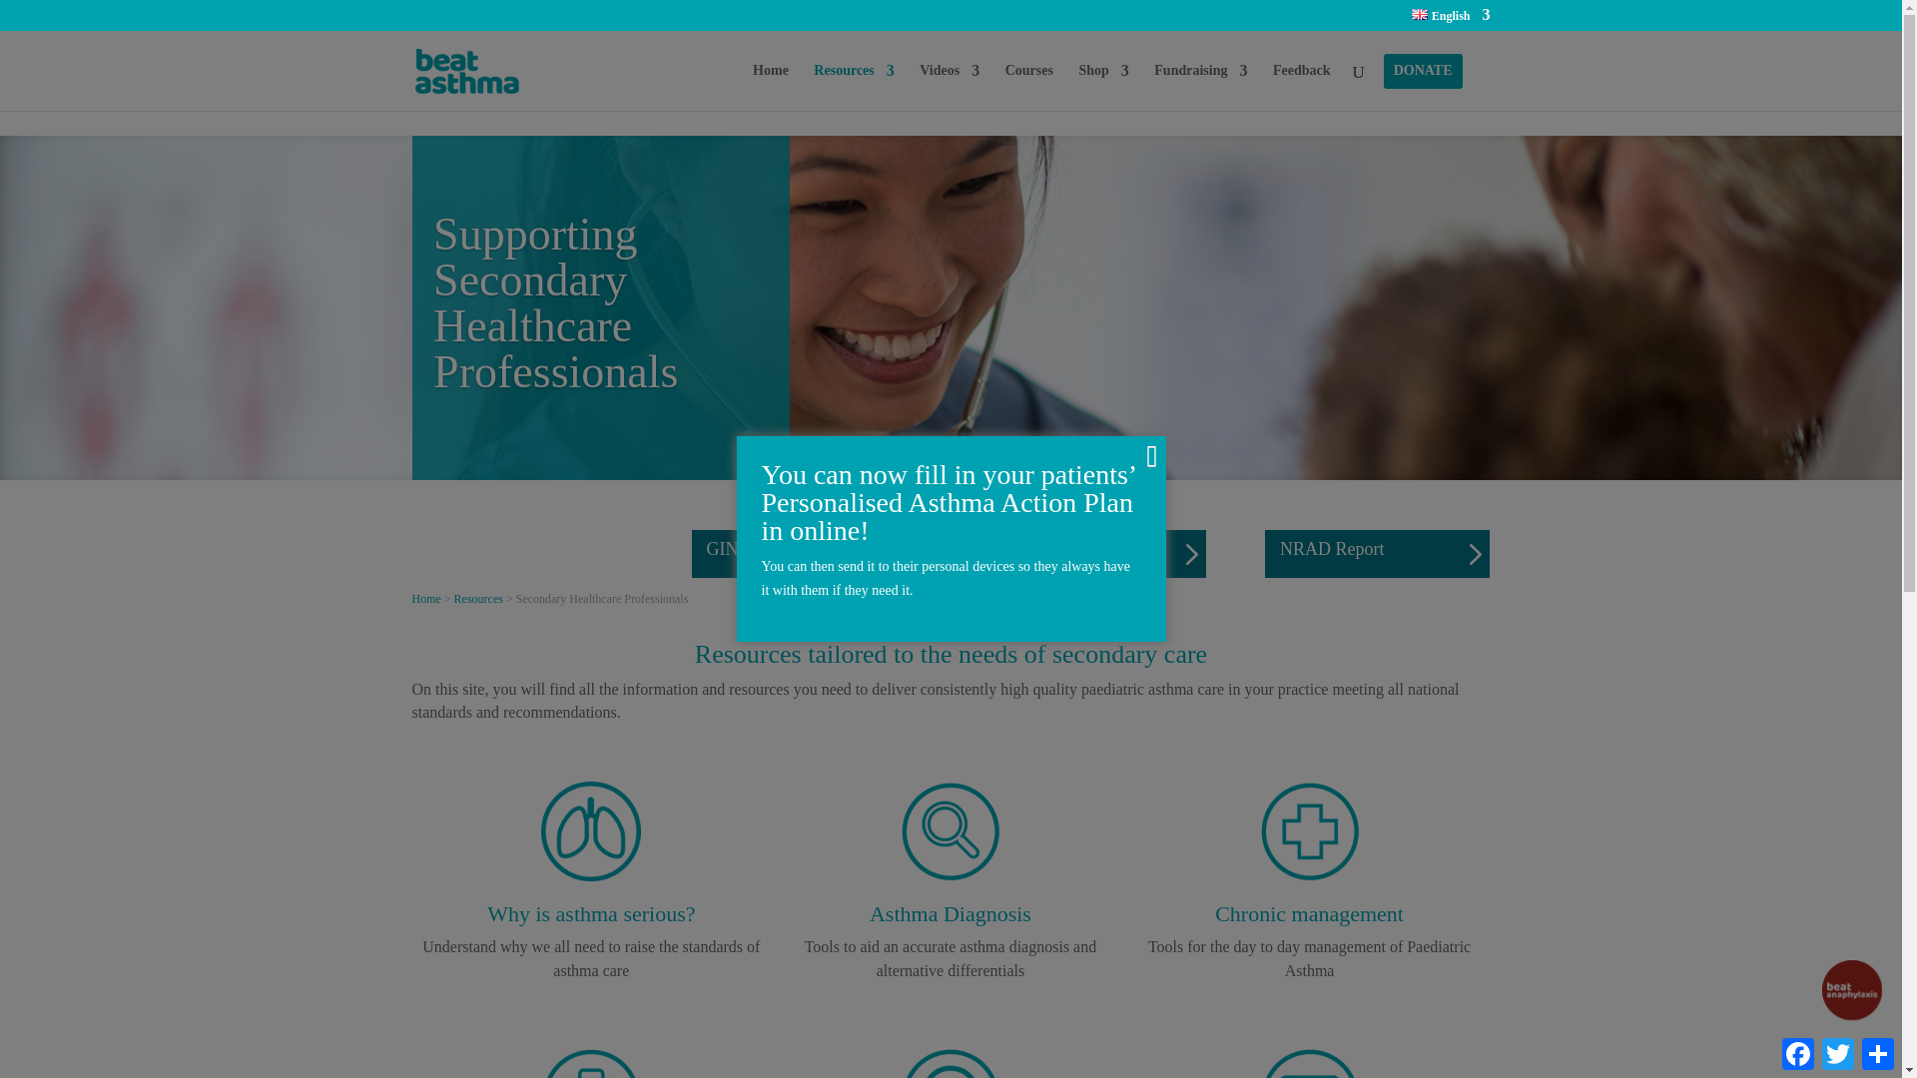 The height and width of the screenshot is (1078, 1917). I want to click on Videos, so click(950, 87).